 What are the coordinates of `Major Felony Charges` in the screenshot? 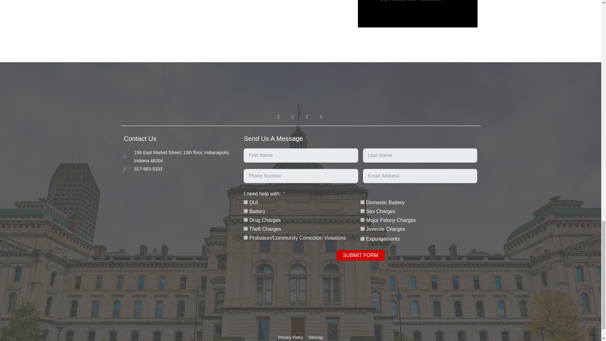 It's located at (362, 220).